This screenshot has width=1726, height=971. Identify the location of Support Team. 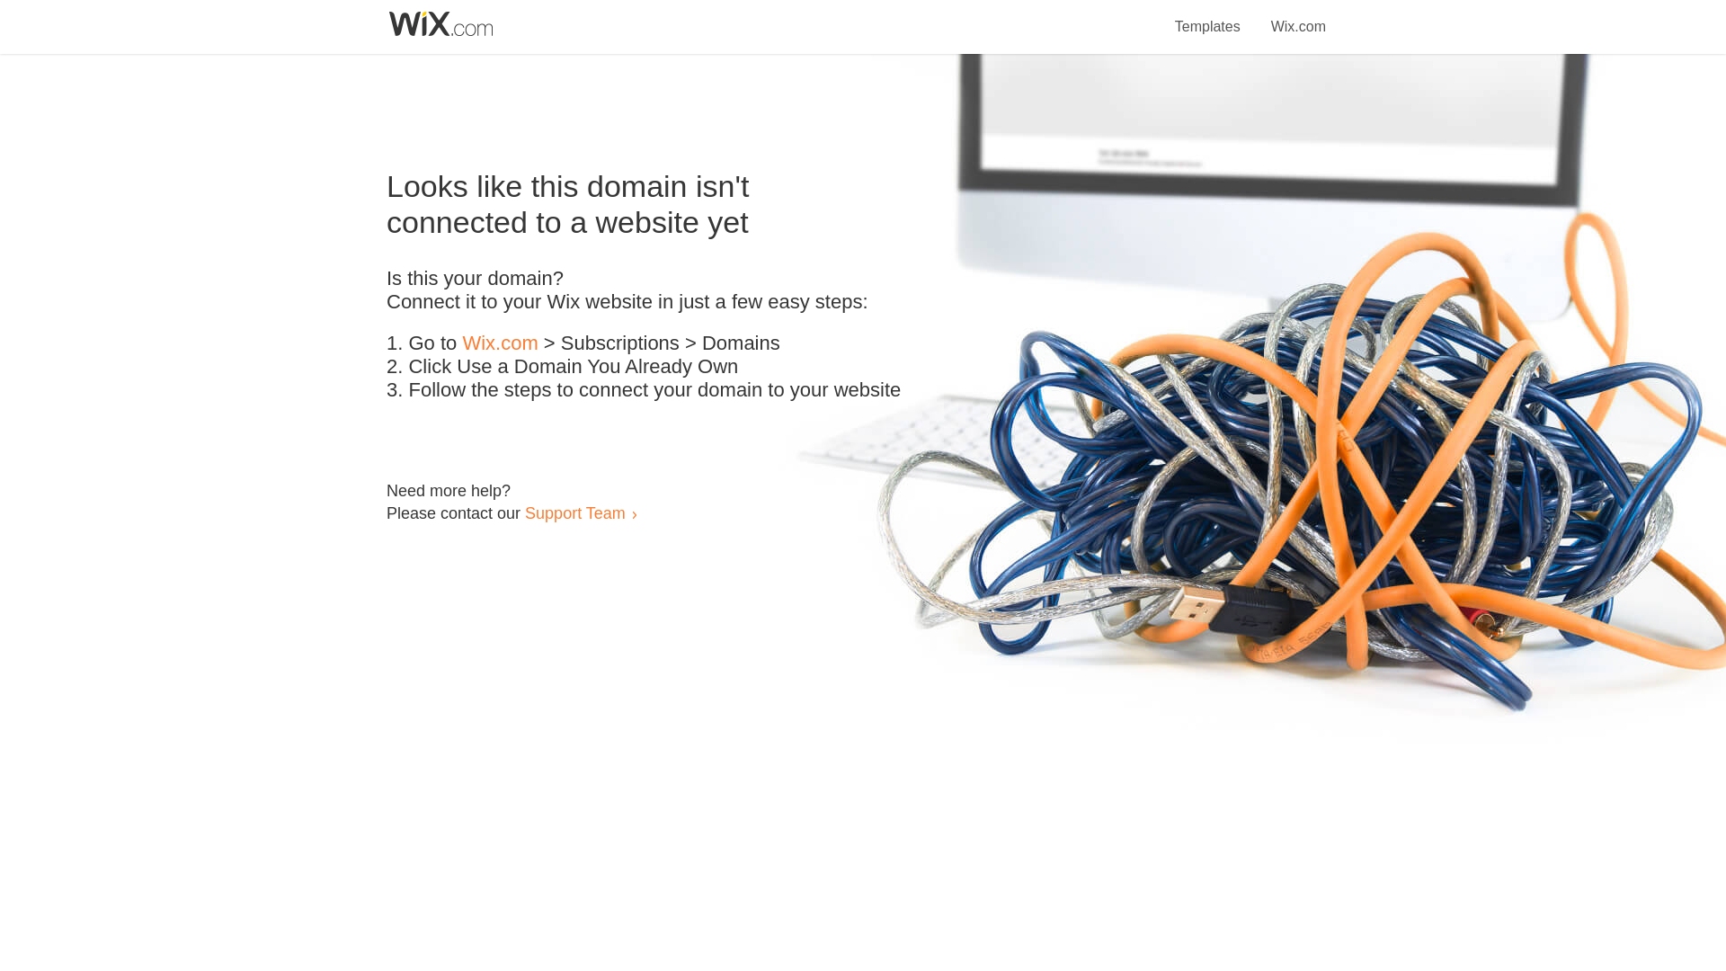
(574, 512).